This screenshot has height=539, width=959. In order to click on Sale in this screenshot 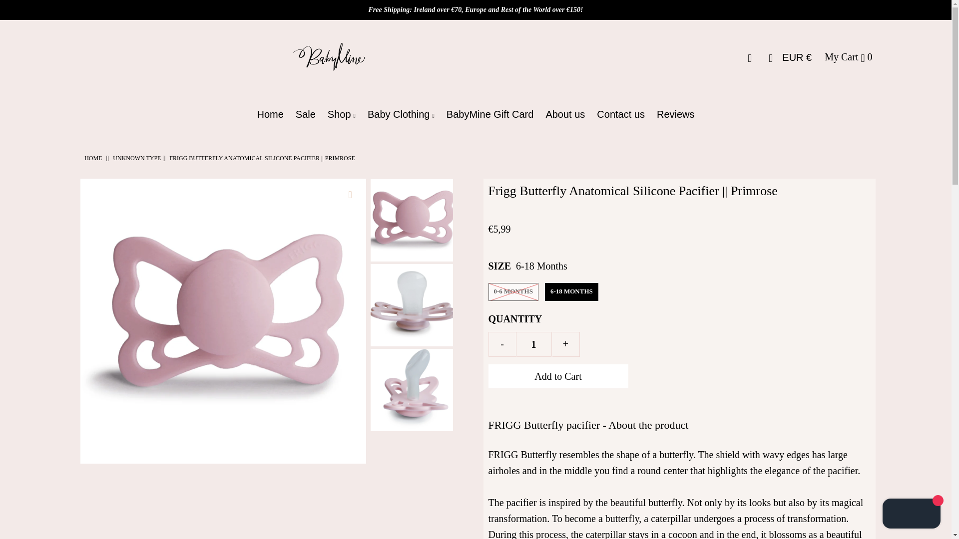, I will do `click(305, 114)`.